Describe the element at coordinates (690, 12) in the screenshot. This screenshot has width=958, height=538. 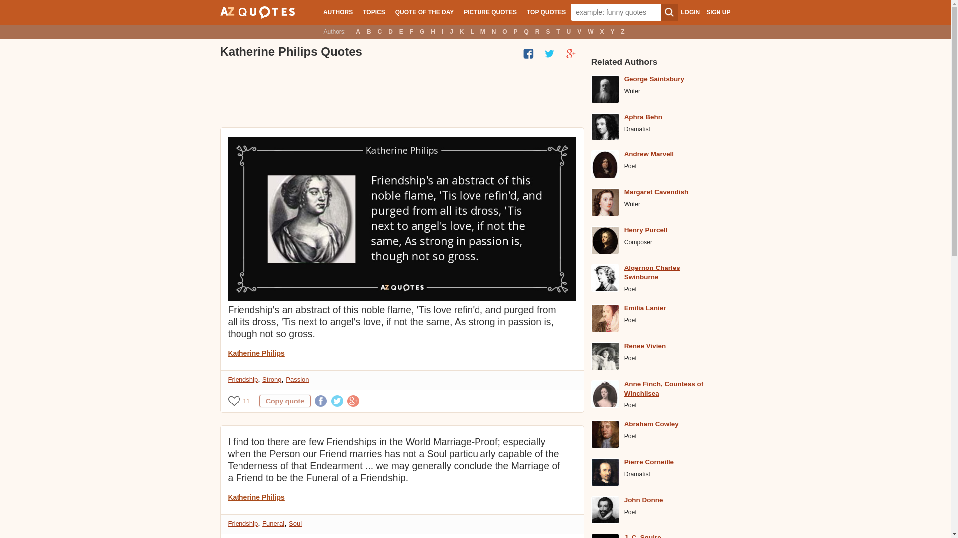
I see `LOGIN` at that location.